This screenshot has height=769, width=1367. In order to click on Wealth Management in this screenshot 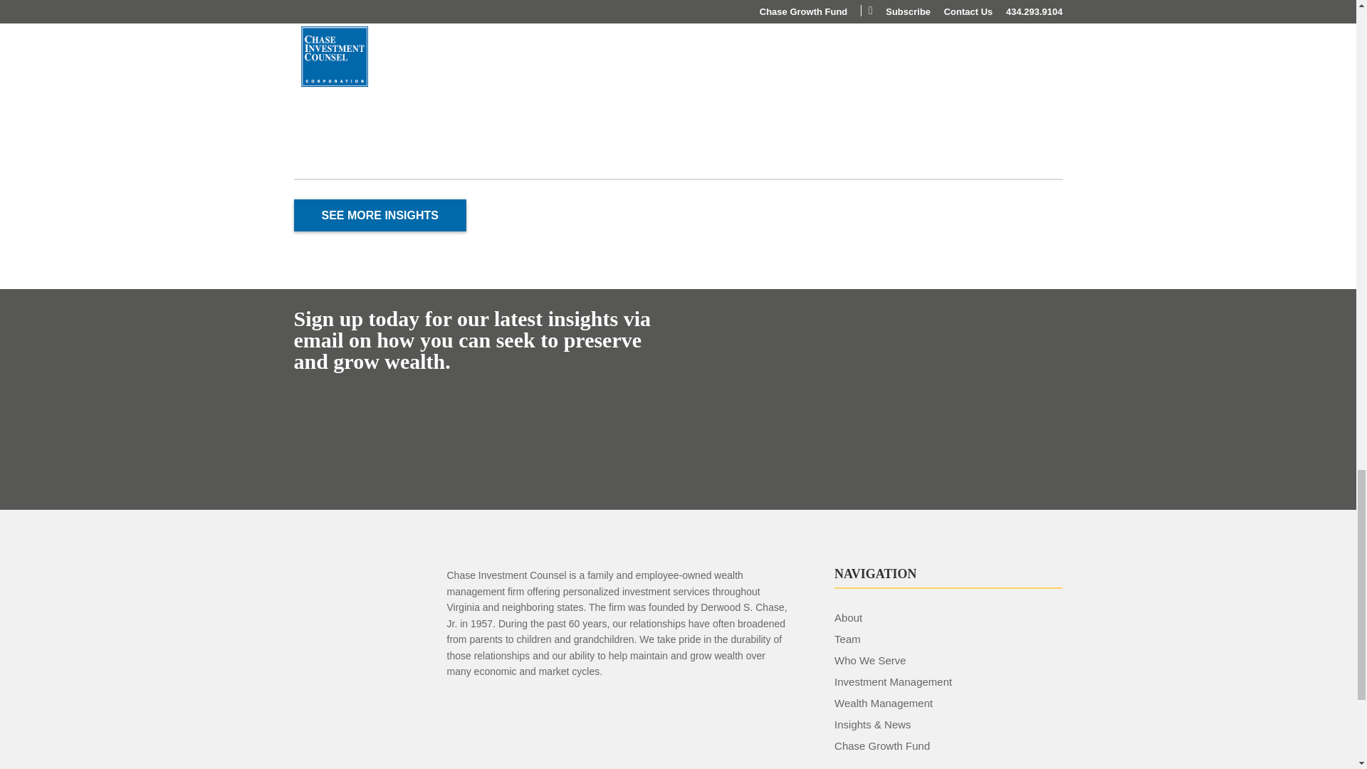, I will do `click(883, 702)`.